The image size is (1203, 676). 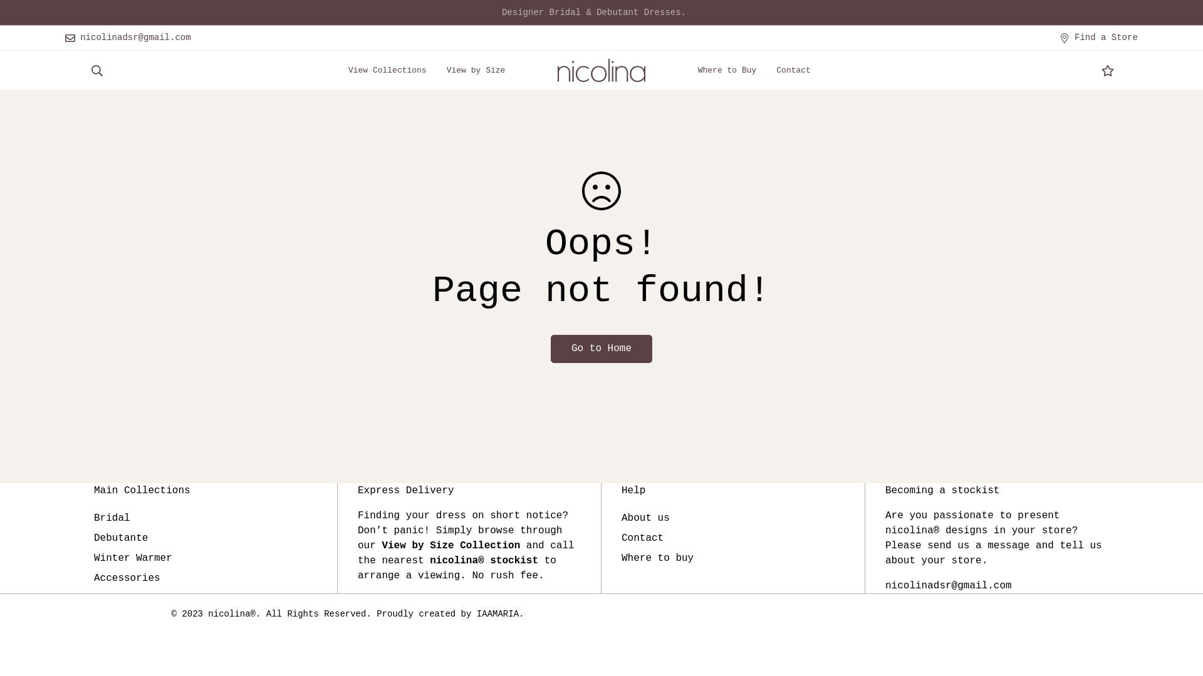 What do you see at coordinates (127, 578) in the screenshot?
I see `Accessories` at bounding box center [127, 578].